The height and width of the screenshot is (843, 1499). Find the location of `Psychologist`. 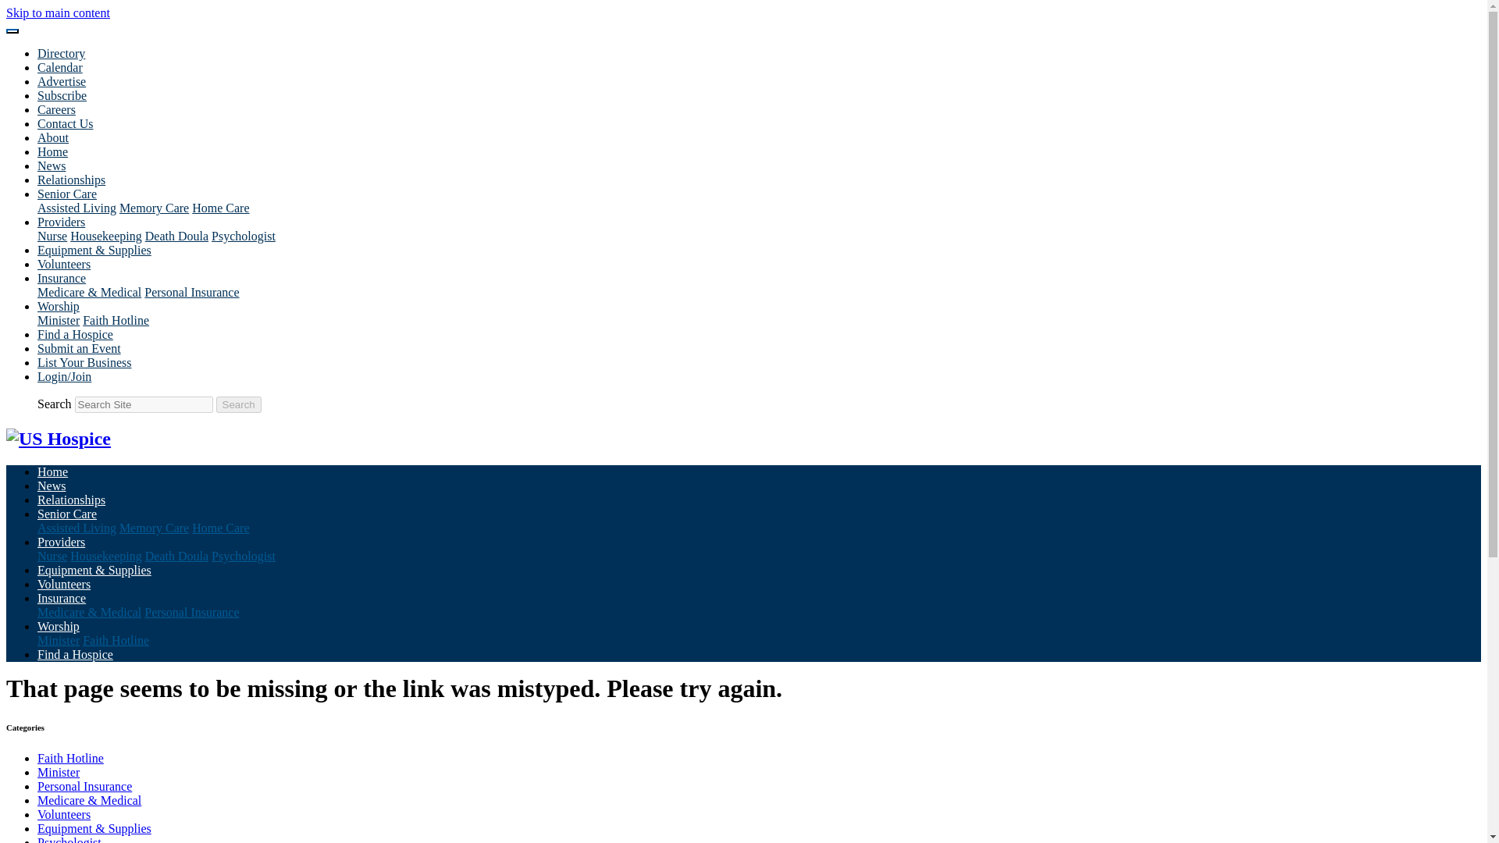

Psychologist is located at coordinates (244, 236).